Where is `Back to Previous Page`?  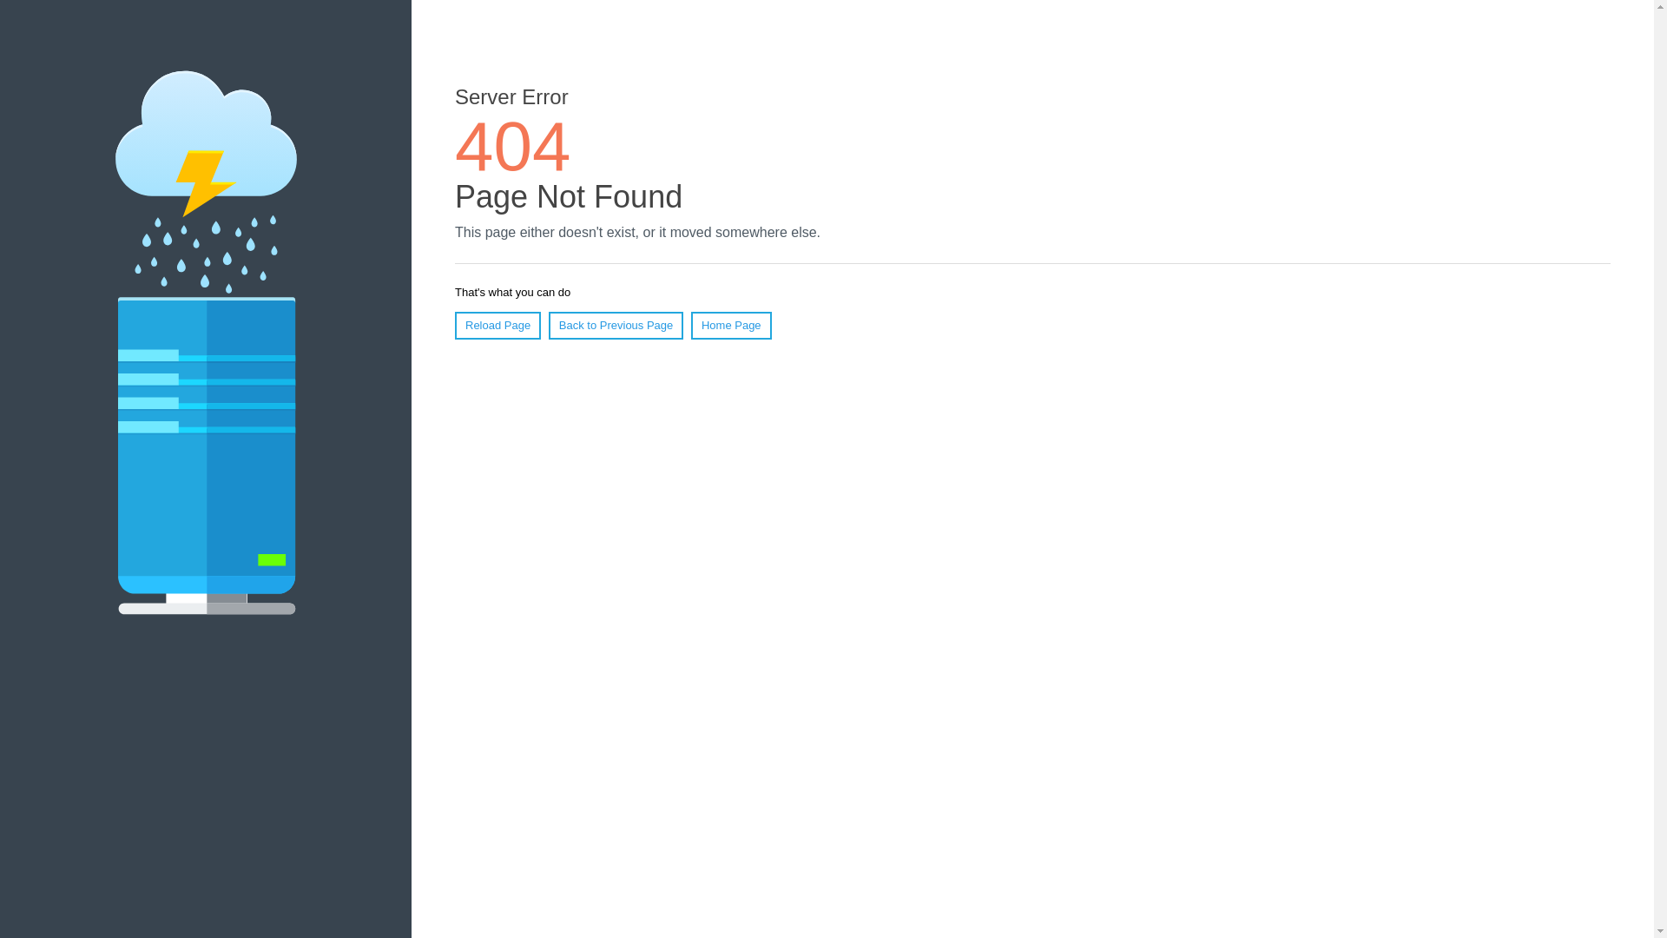
Back to Previous Page is located at coordinates (616, 326).